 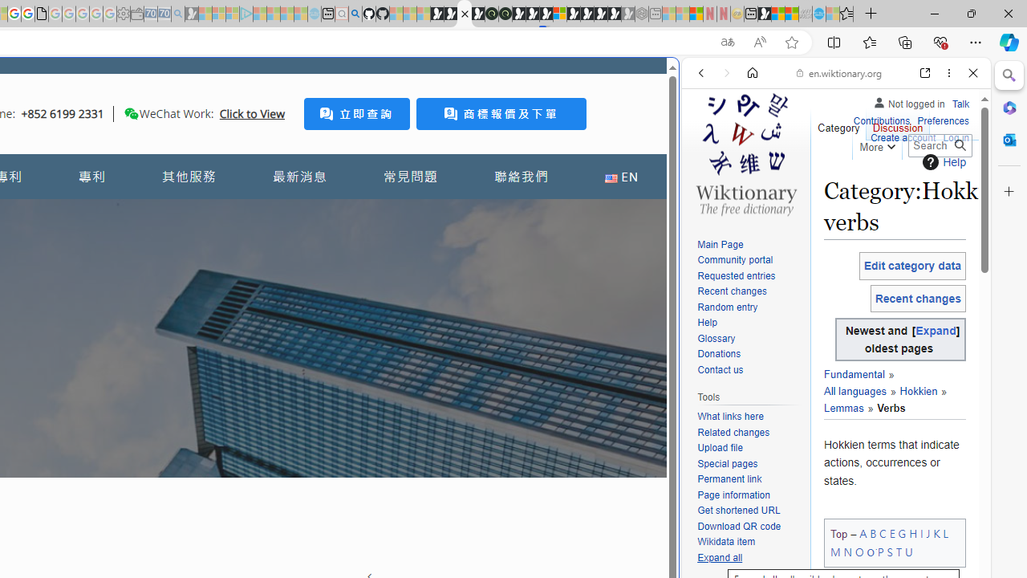 What do you see at coordinates (749, 246) in the screenshot?
I see `Main Page` at bounding box center [749, 246].